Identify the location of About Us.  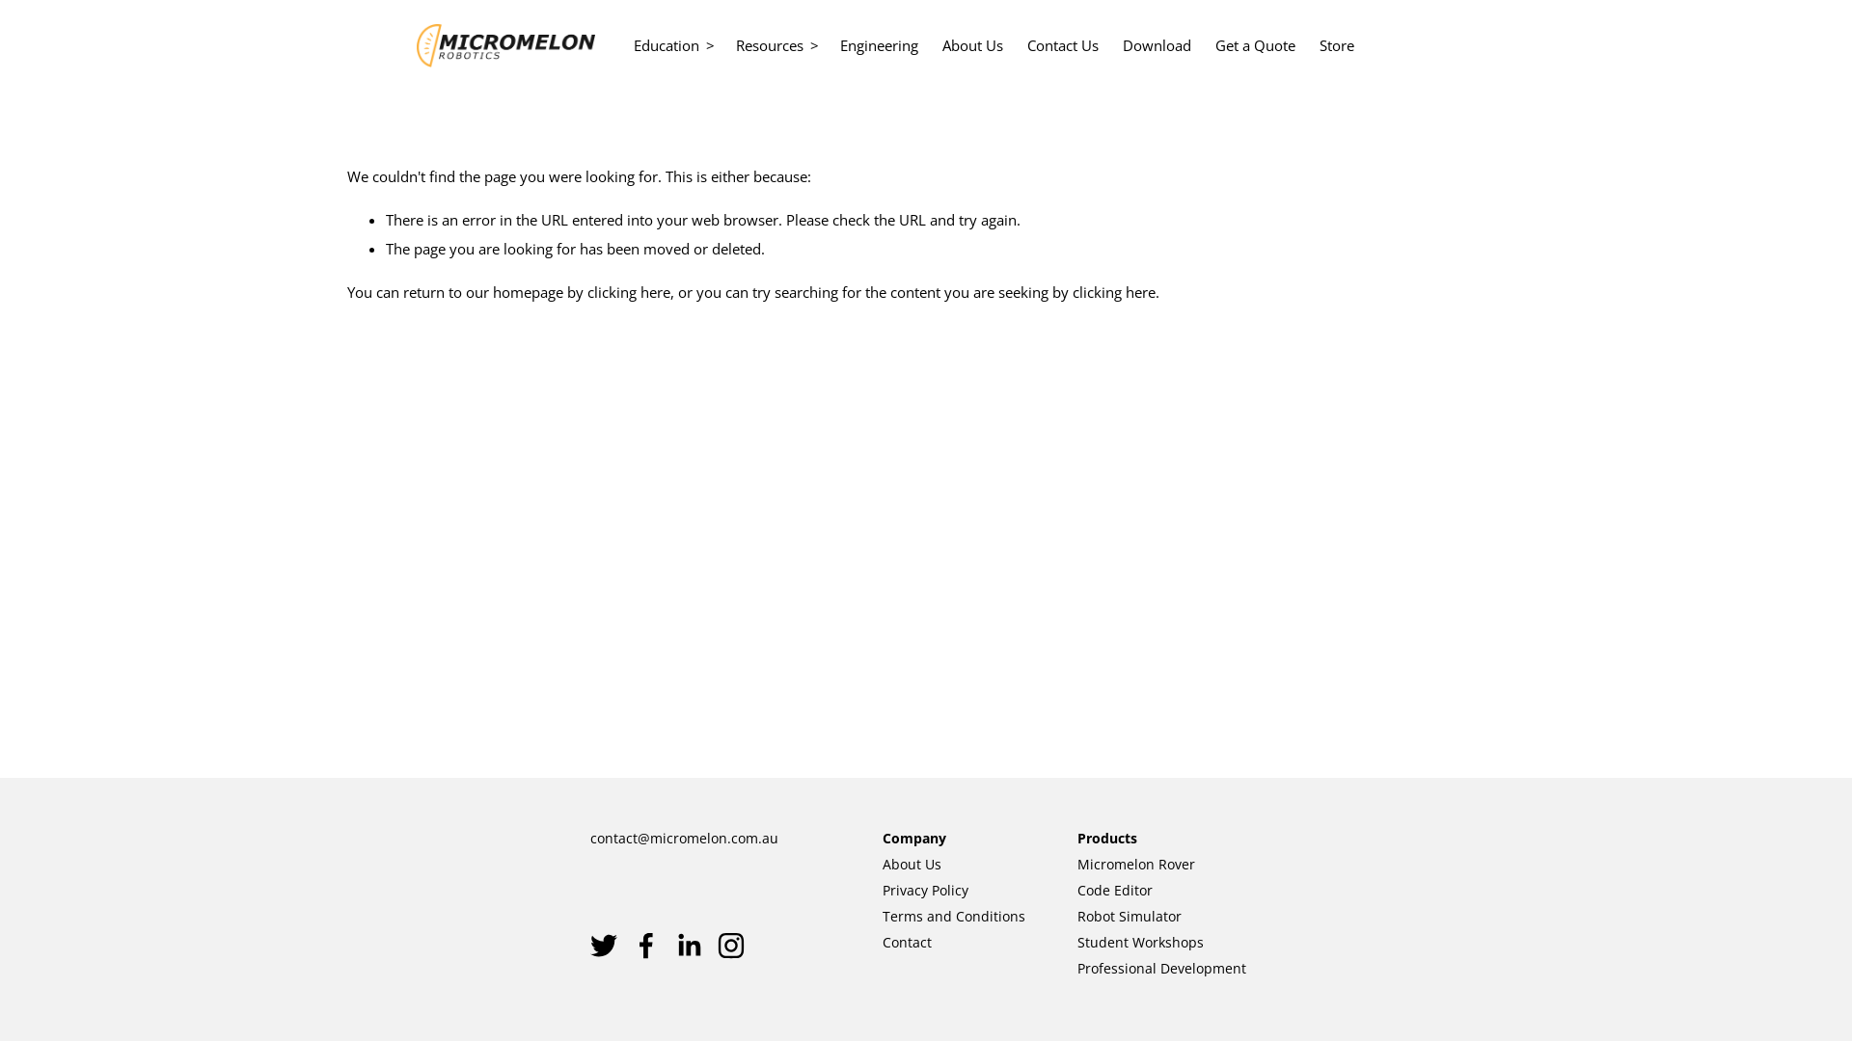
(912, 866).